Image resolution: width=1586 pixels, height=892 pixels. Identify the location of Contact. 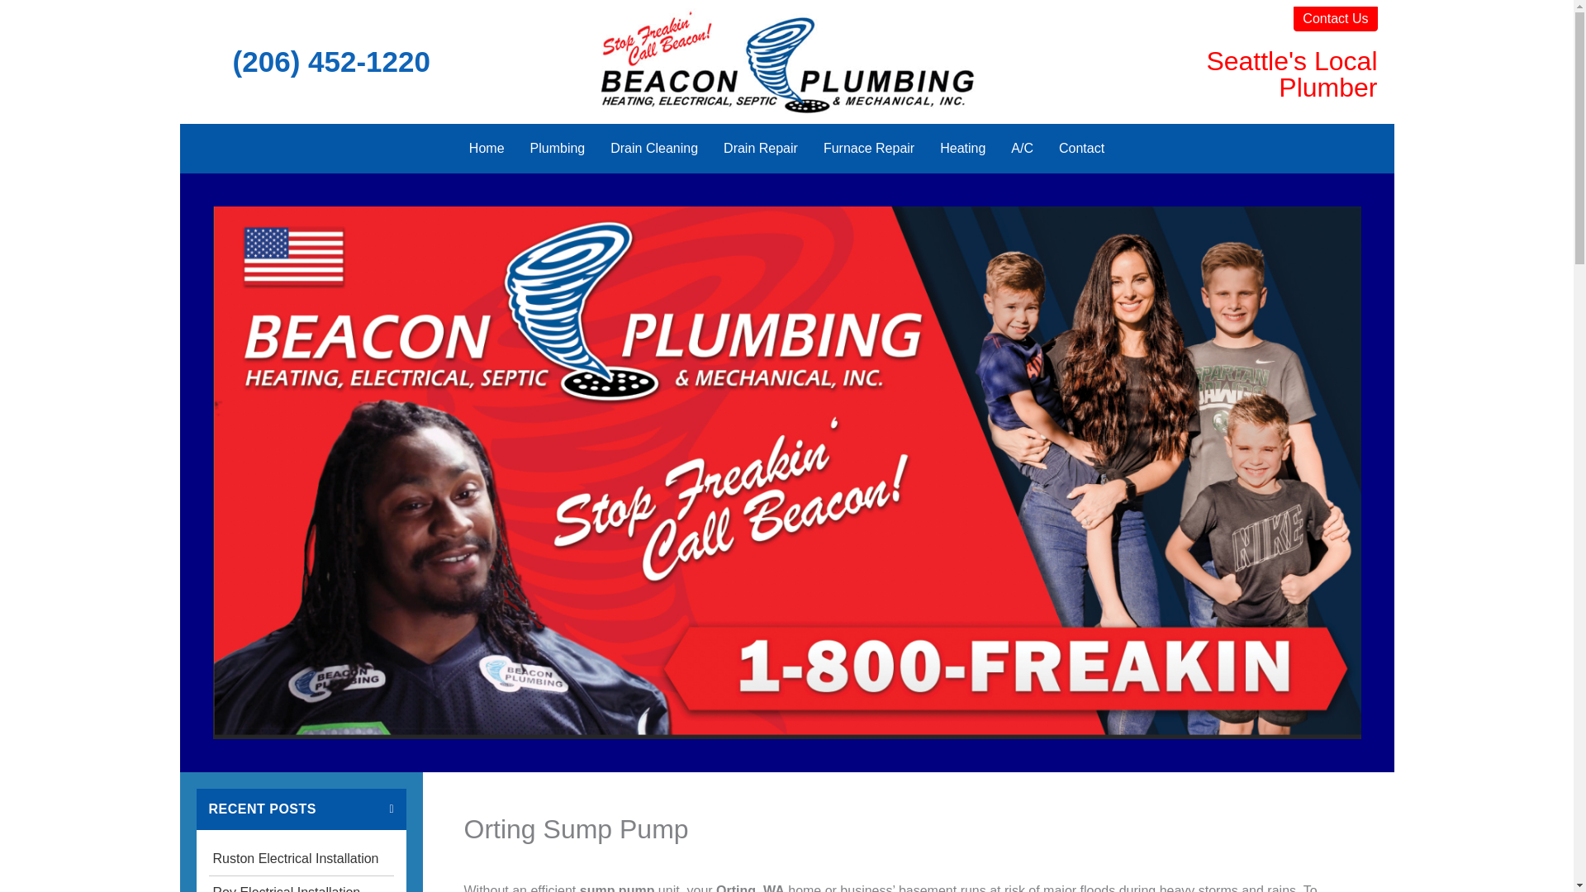
(1081, 149).